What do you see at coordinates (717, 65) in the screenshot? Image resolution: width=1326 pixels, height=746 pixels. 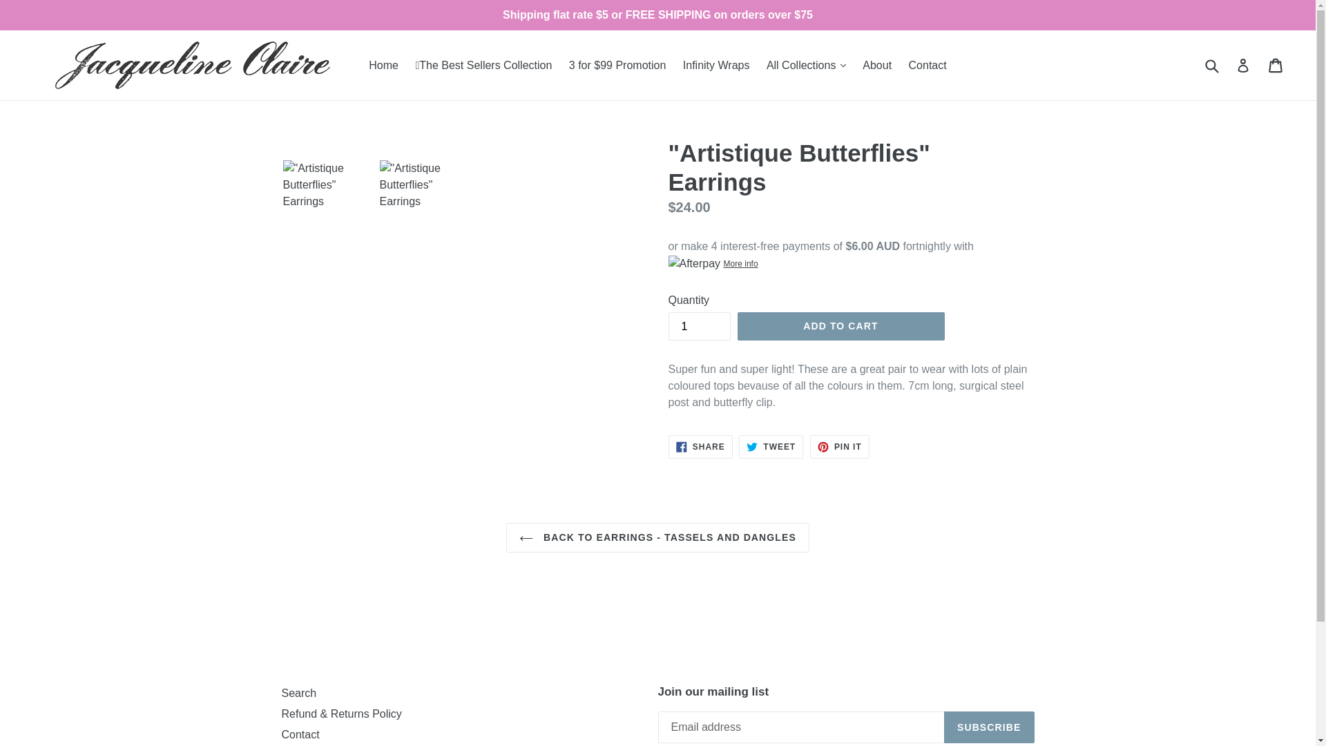 I see `Infinity Wraps` at bounding box center [717, 65].